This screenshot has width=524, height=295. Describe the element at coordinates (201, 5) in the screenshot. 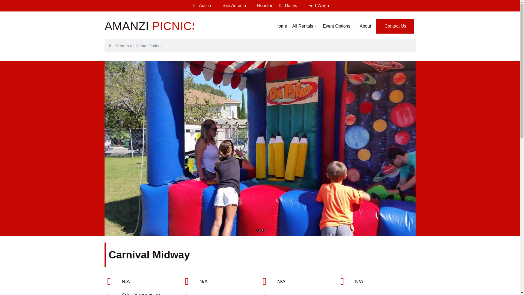

I see `Fort Worth` at that location.